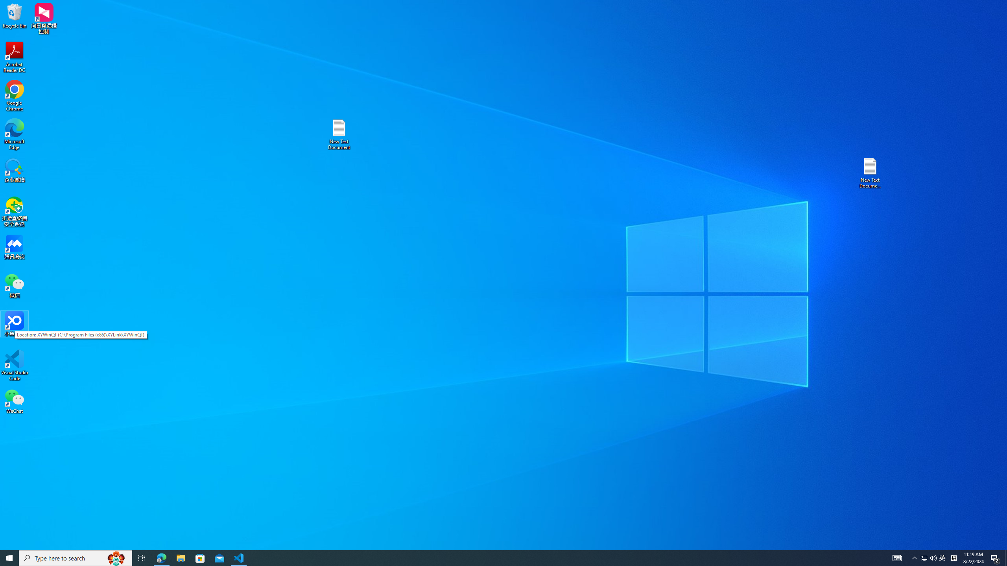 The height and width of the screenshot is (566, 1007). What do you see at coordinates (929, 558) in the screenshot?
I see `User Promoted Notification Area` at bounding box center [929, 558].